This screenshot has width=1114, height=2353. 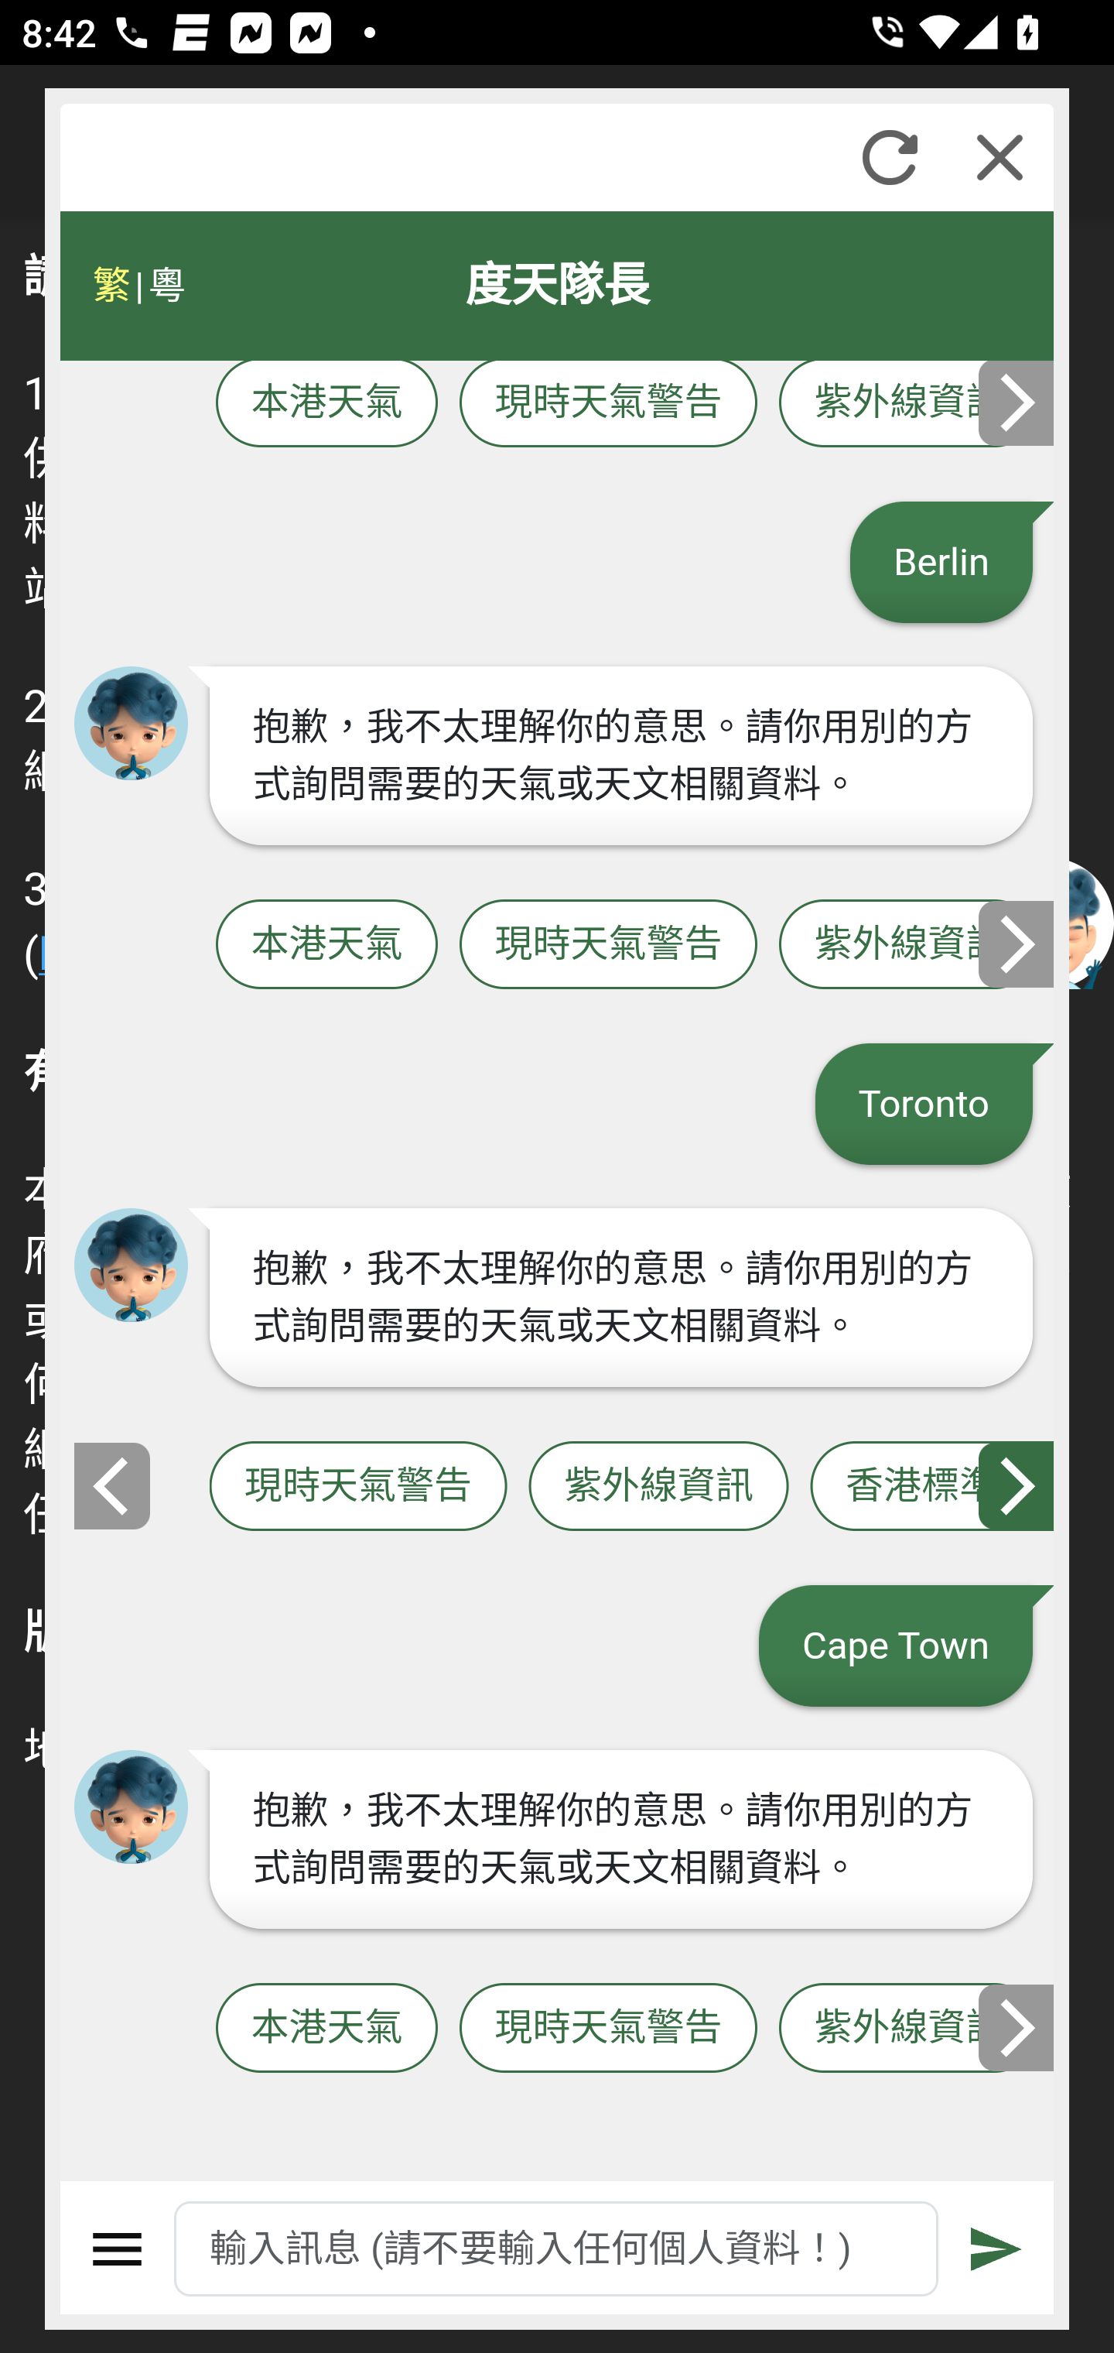 I want to click on 本港天氣, so click(x=326, y=403).